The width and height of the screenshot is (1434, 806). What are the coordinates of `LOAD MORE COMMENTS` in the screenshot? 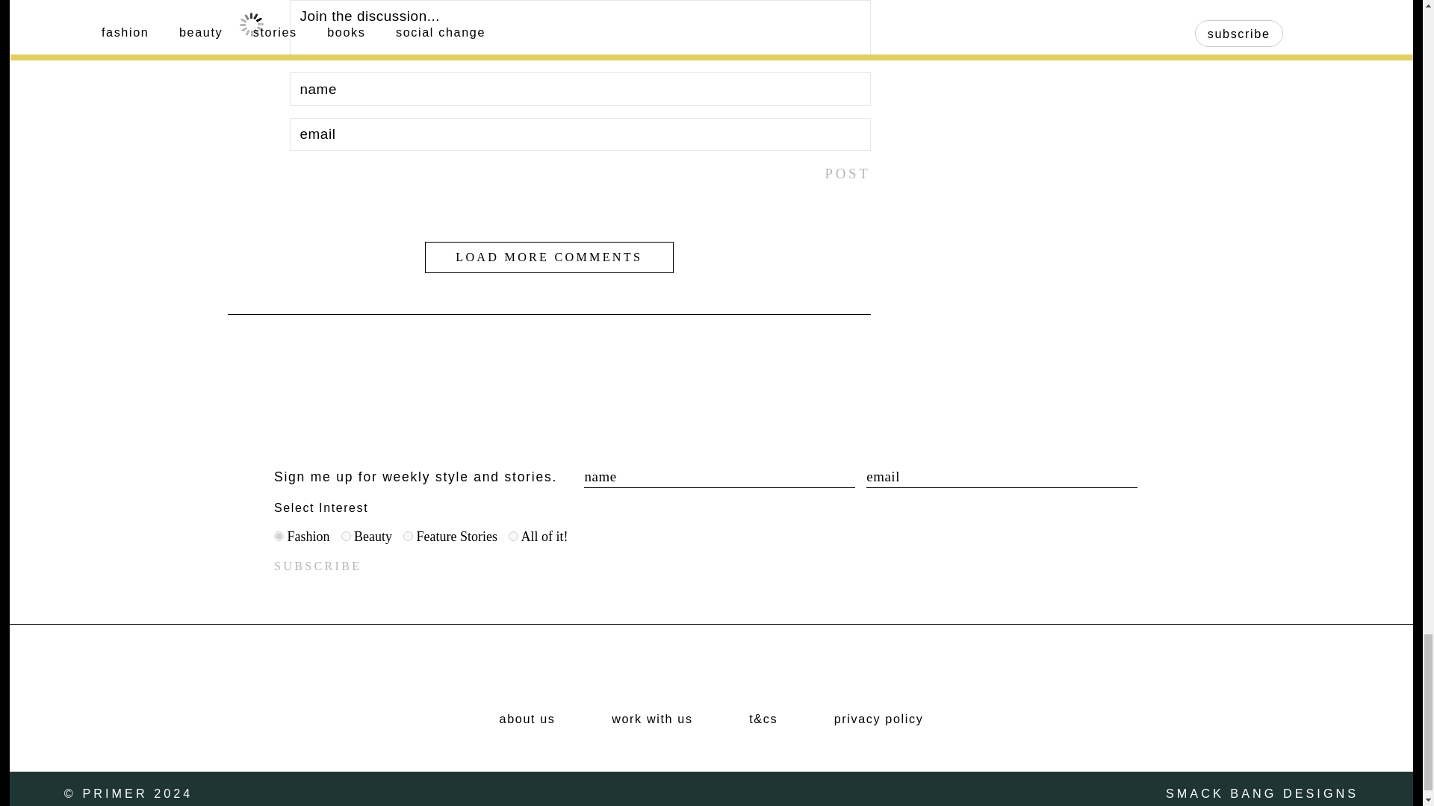 It's located at (549, 257).